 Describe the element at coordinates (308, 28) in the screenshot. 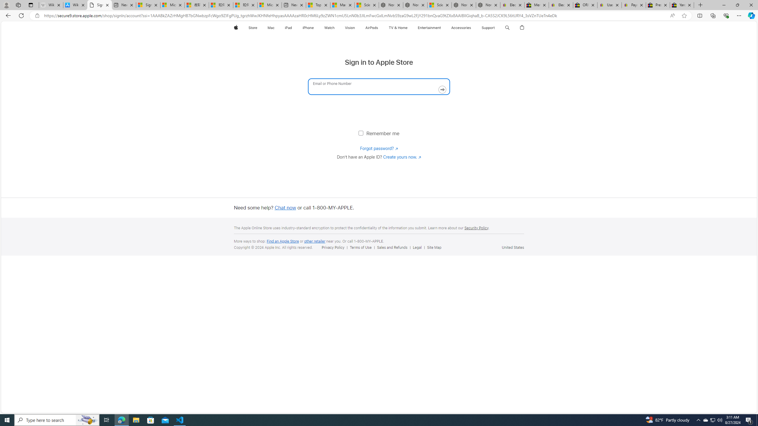

I see `iPhone` at that location.